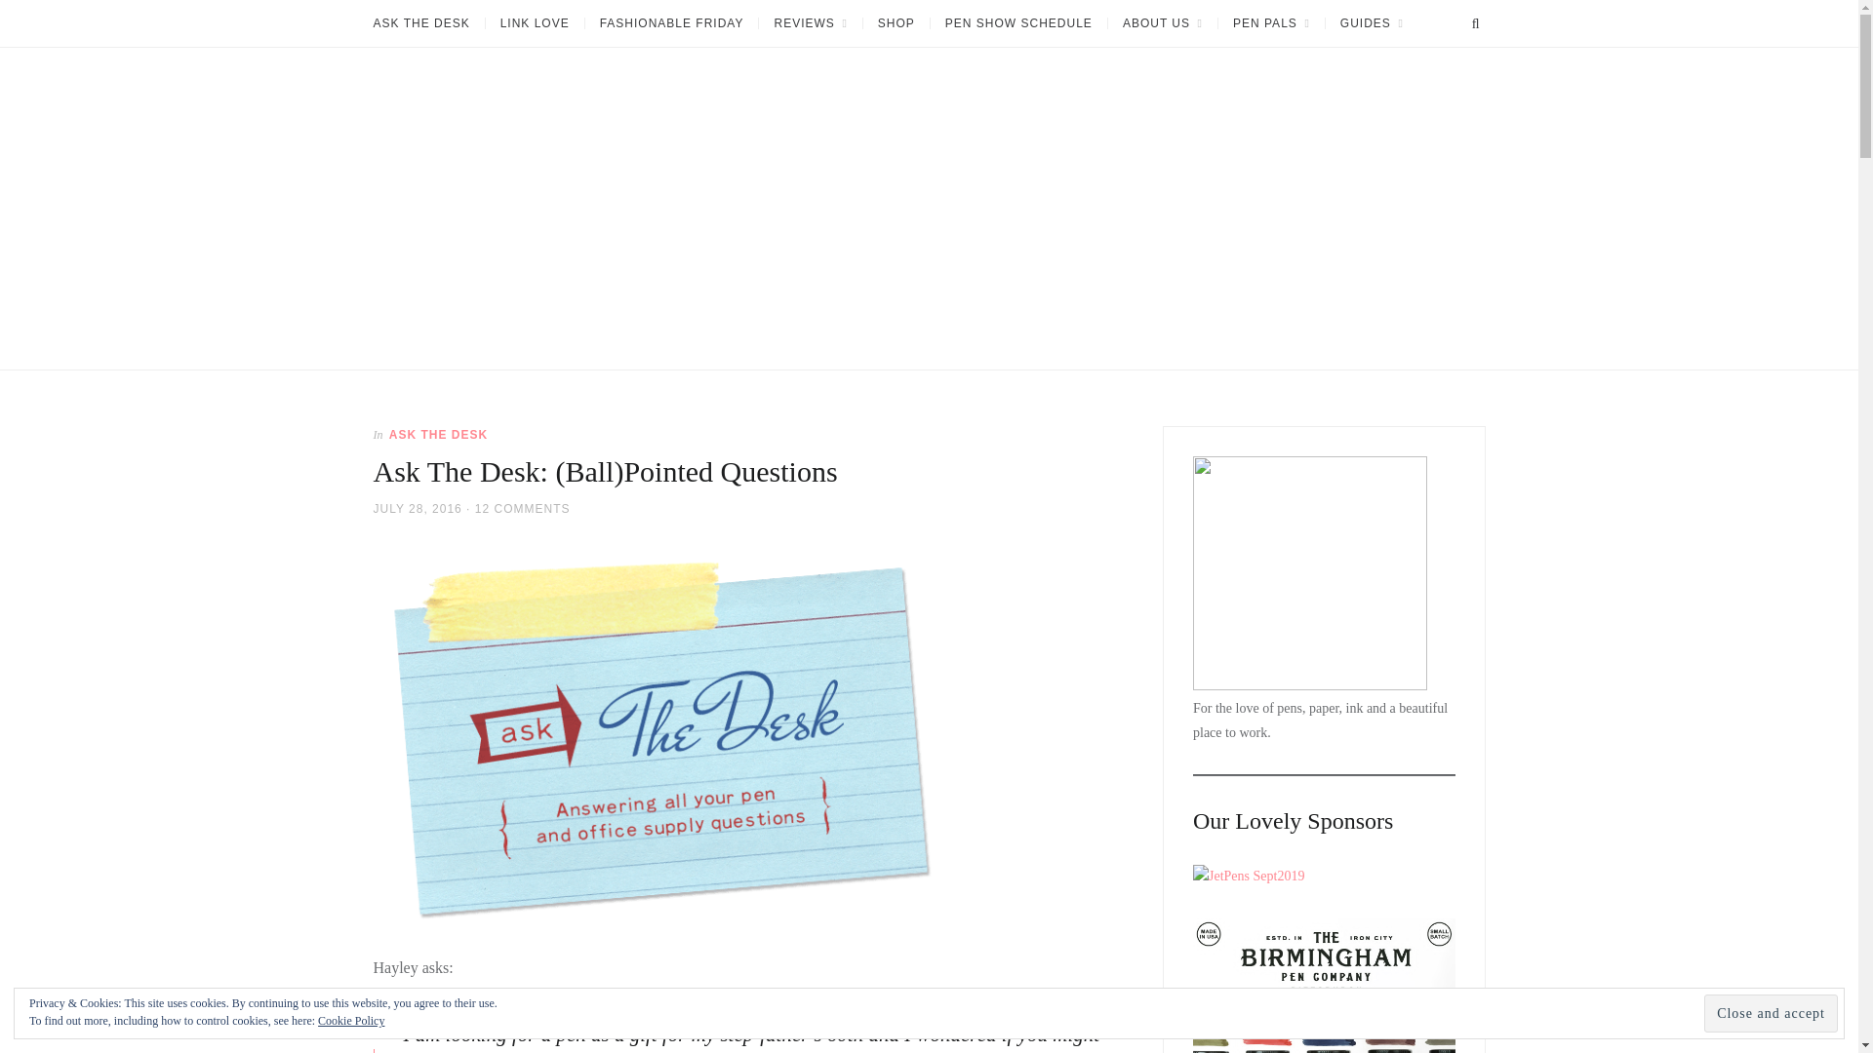  What do you see at coordinates (1771, 1013) in the screenshot?
I see `Close and accept` at bounding box center [1771, 1013].